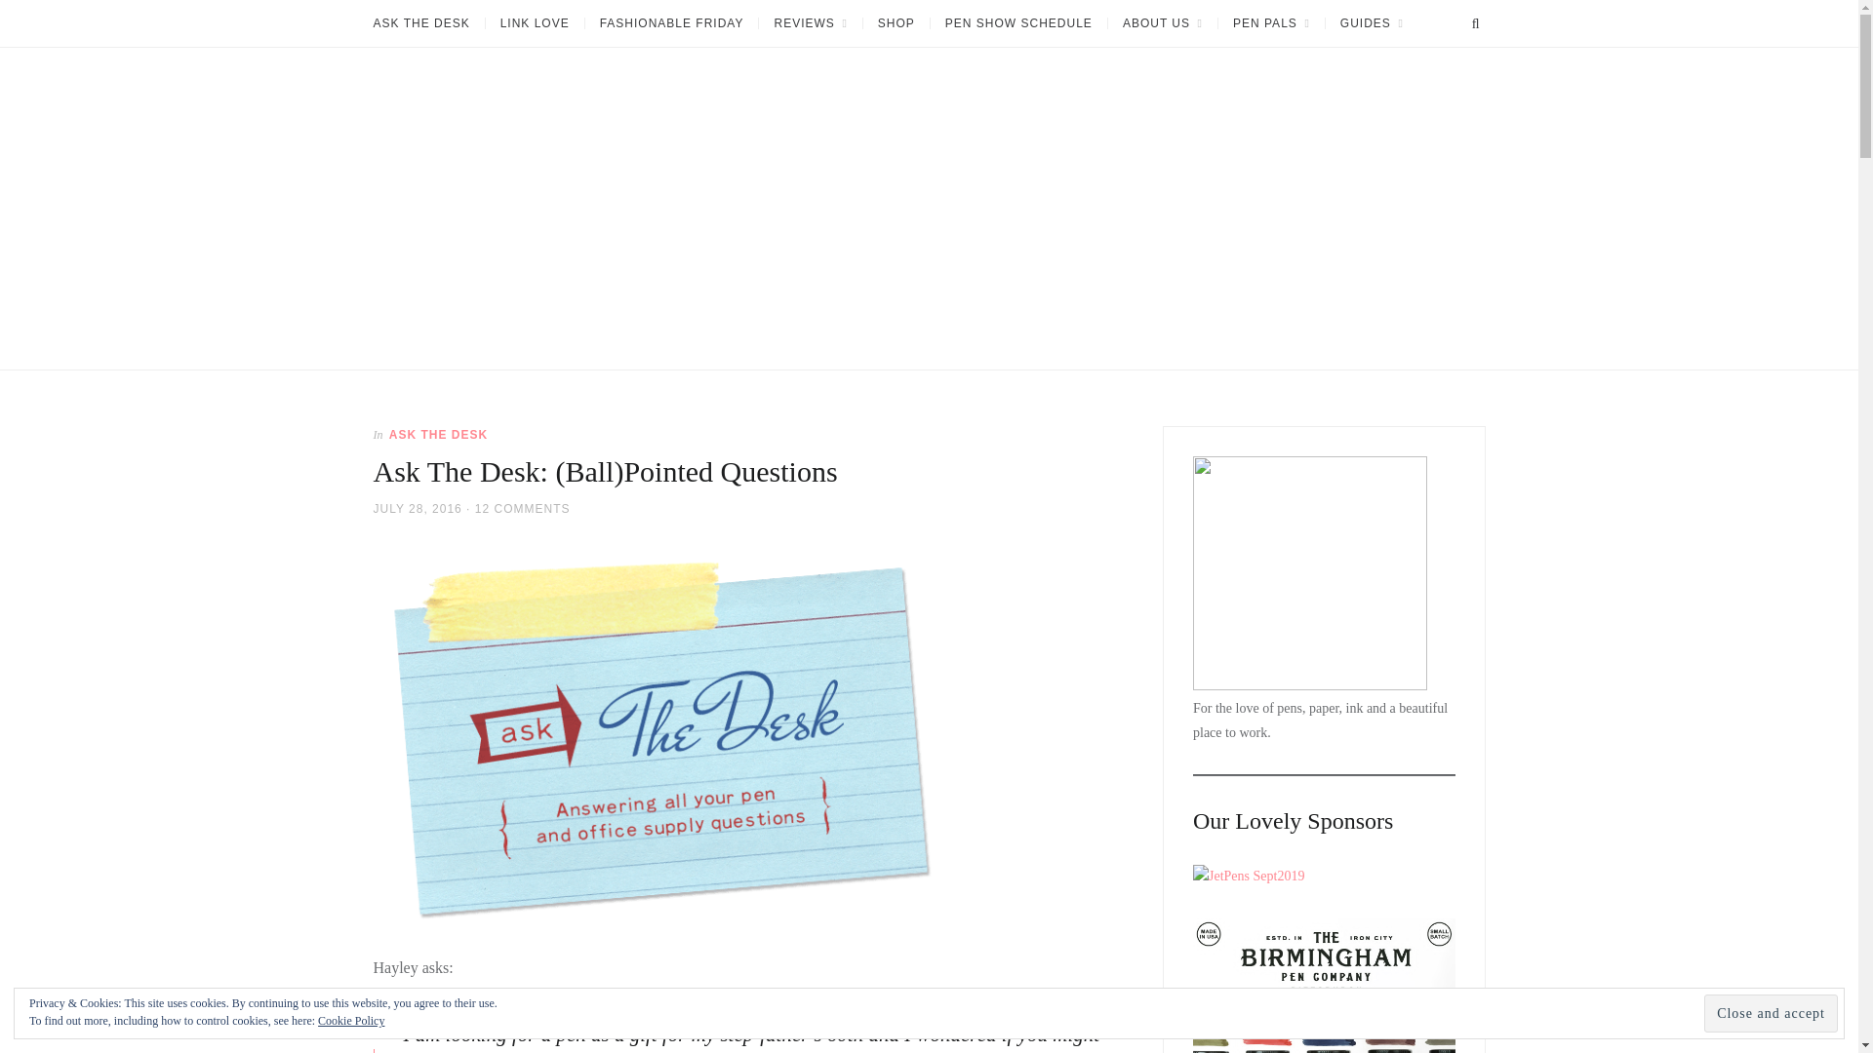  What do you see at coordinates (1771, 1013) in the screenshot?
I see `Close and accept` at bounding box center [1771, 1013].